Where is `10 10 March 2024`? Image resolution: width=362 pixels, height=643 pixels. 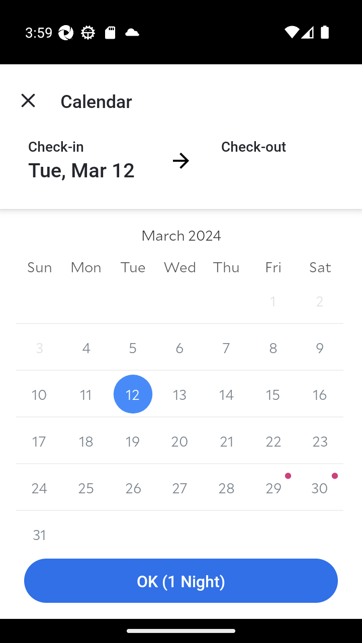
10 10 March 2024 is located at coordinates (39, 394).